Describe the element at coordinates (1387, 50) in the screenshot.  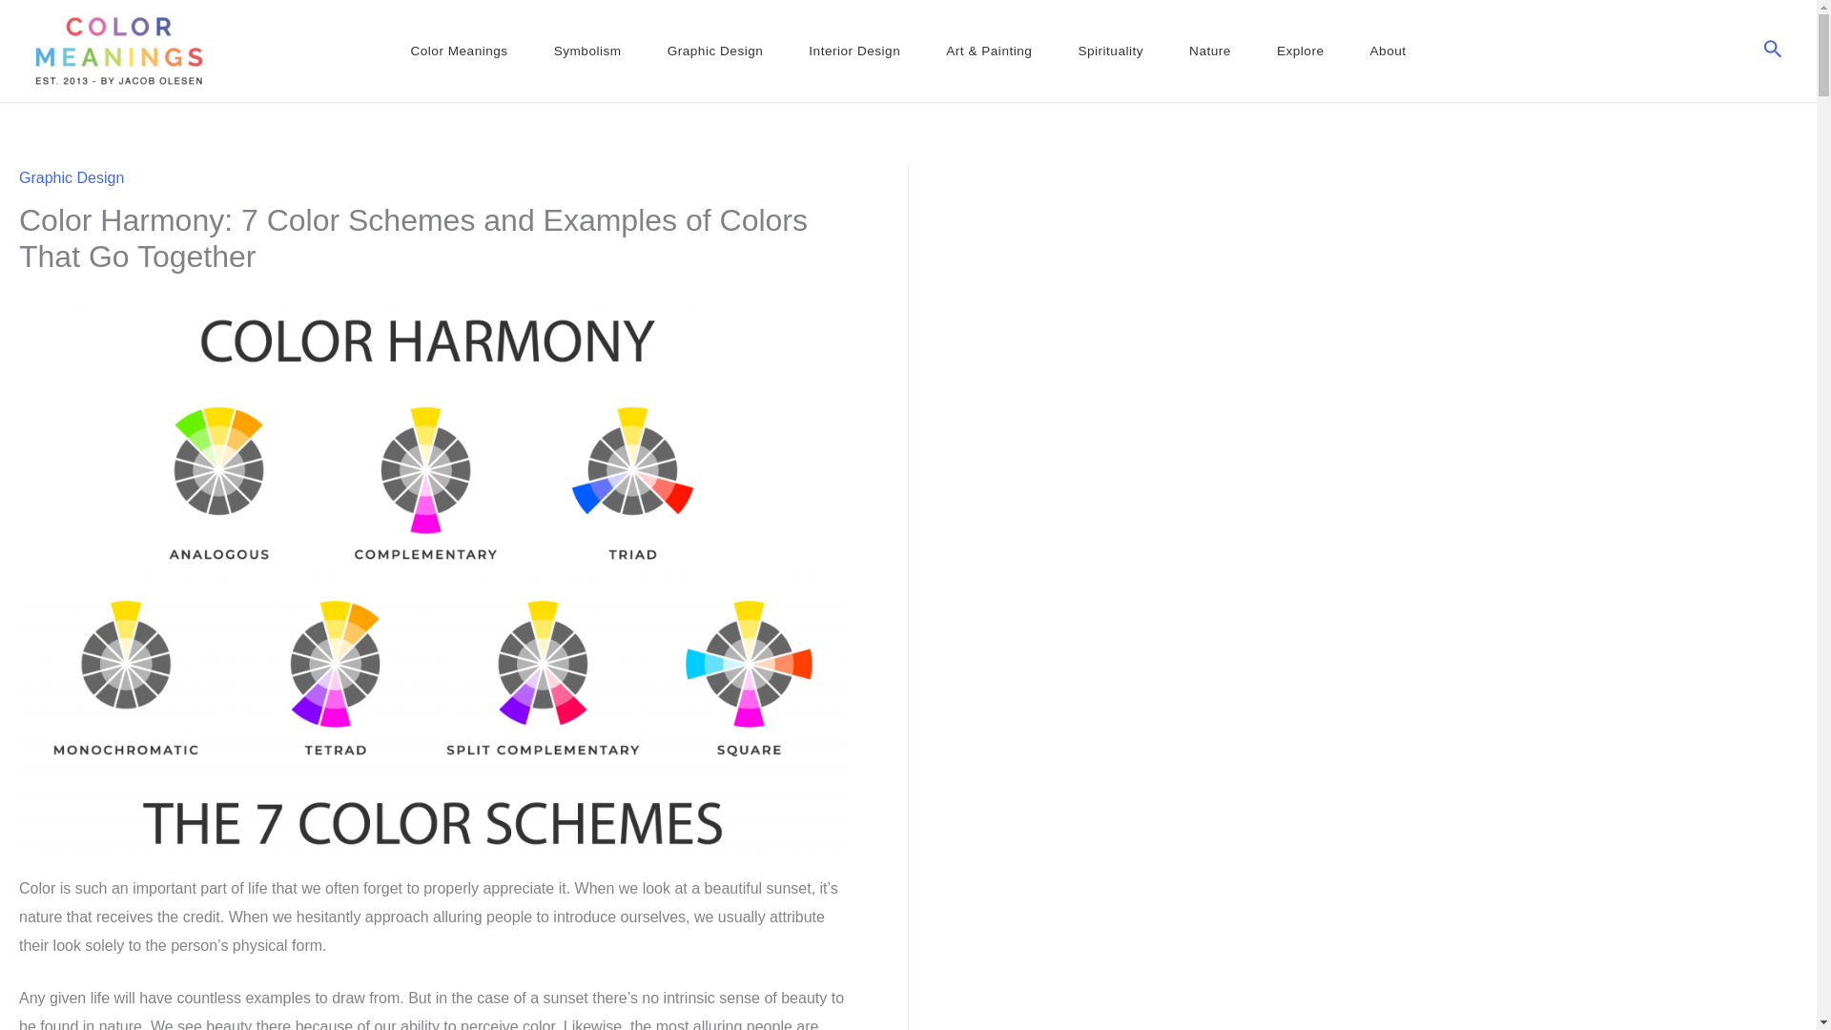
I see `About` at that location.